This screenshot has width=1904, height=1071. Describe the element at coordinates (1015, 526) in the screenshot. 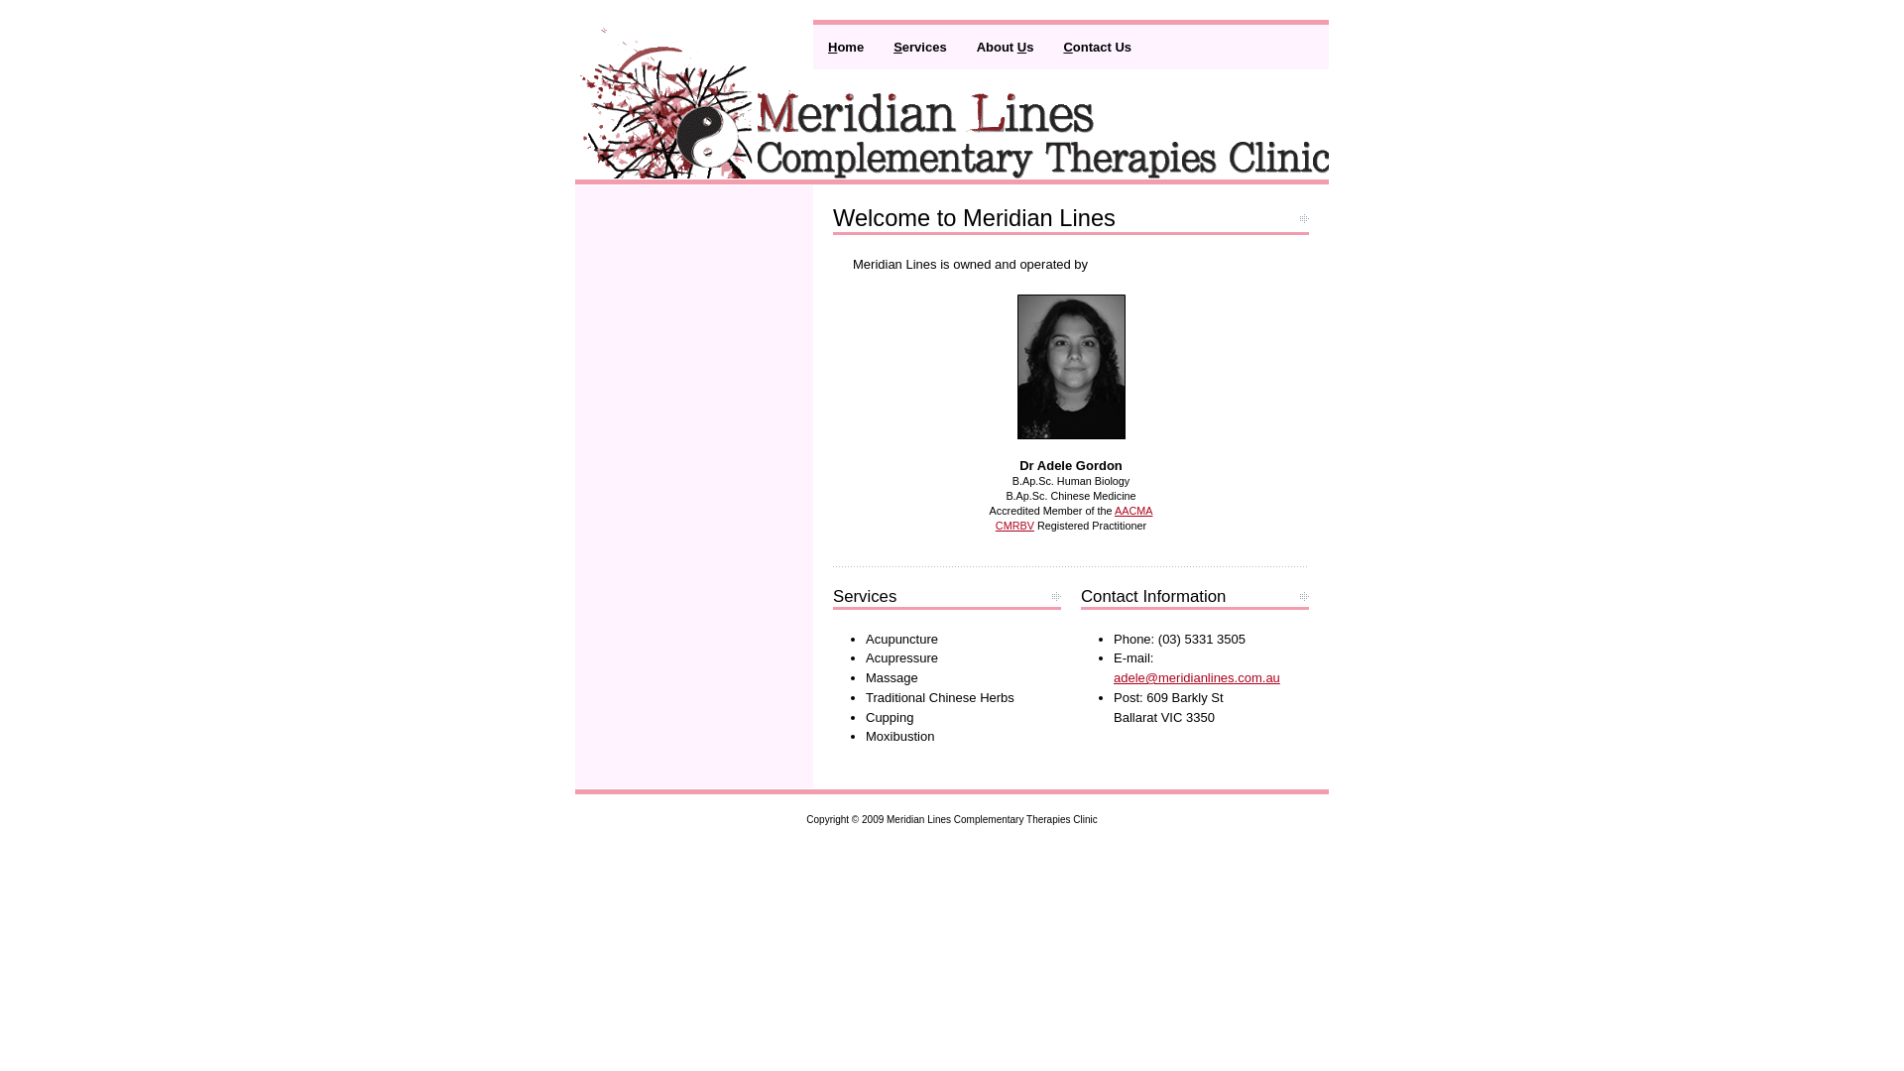

I see `CMRBV` at that location.